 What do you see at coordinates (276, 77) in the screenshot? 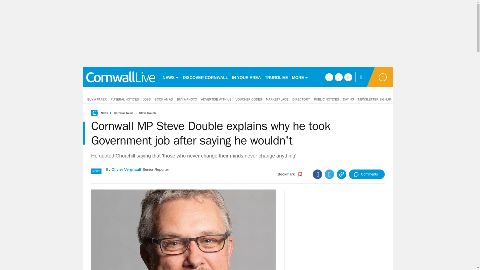
I see `TRUROLIVE` at bounding box center [276, 77].